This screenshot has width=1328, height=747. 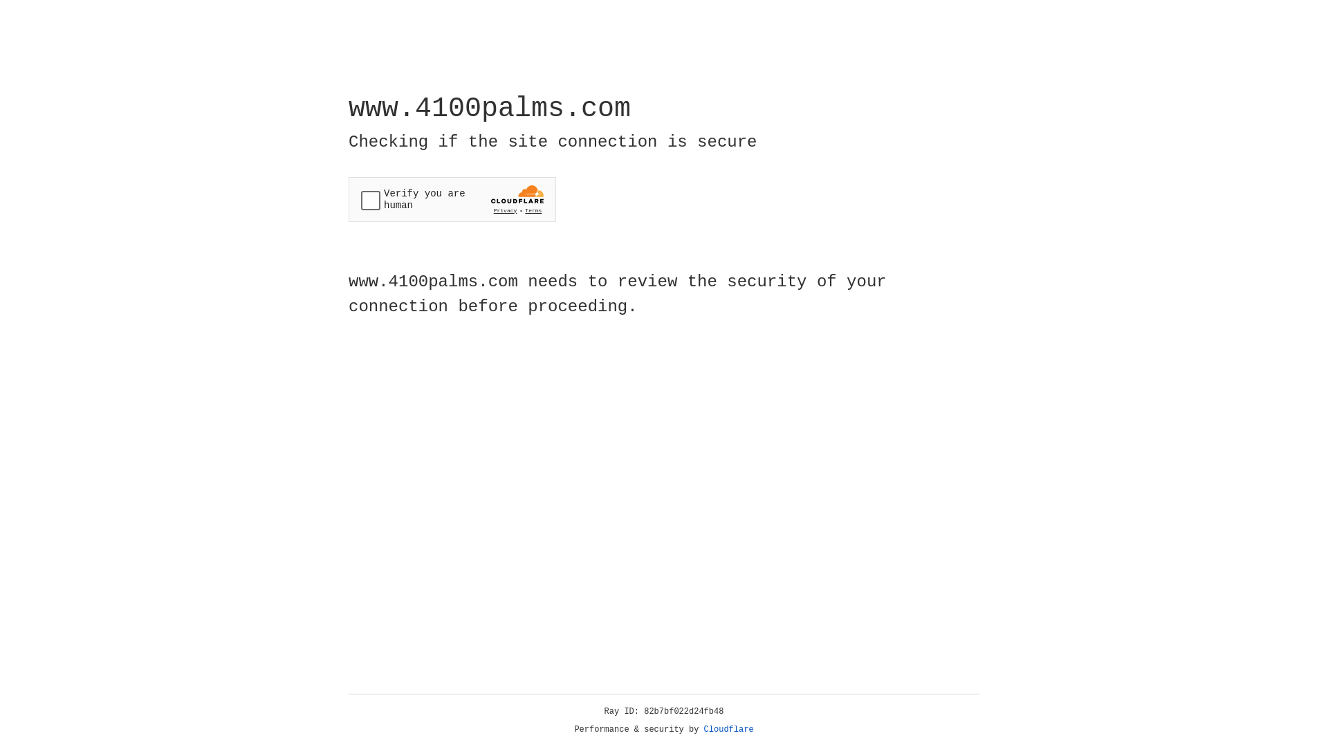 What do you see at coordinates (729, 730) in the screenshot?
I see `Cloudflare` at bounding box center [729, 730].